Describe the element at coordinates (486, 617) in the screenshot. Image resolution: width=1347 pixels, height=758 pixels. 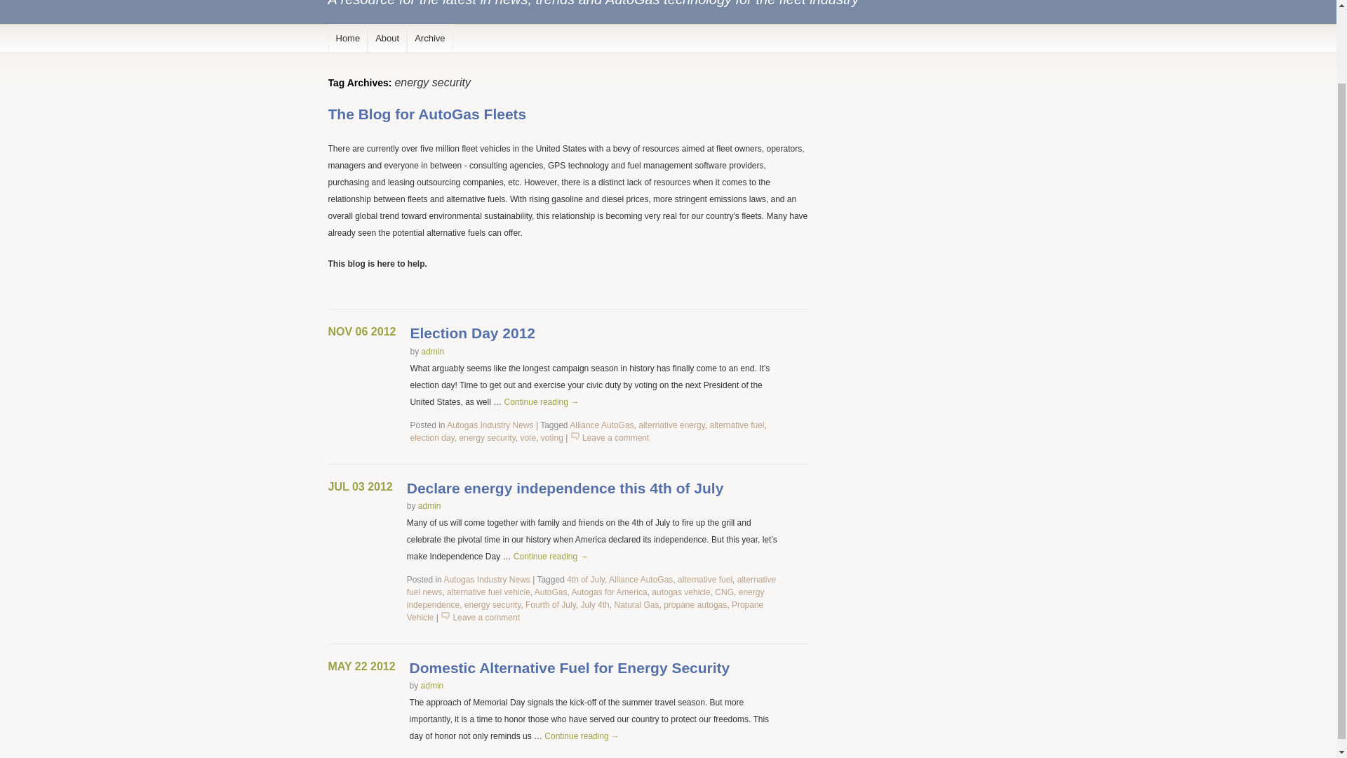
I see `Comment on Declare energy independence this 4th of July` at that location.